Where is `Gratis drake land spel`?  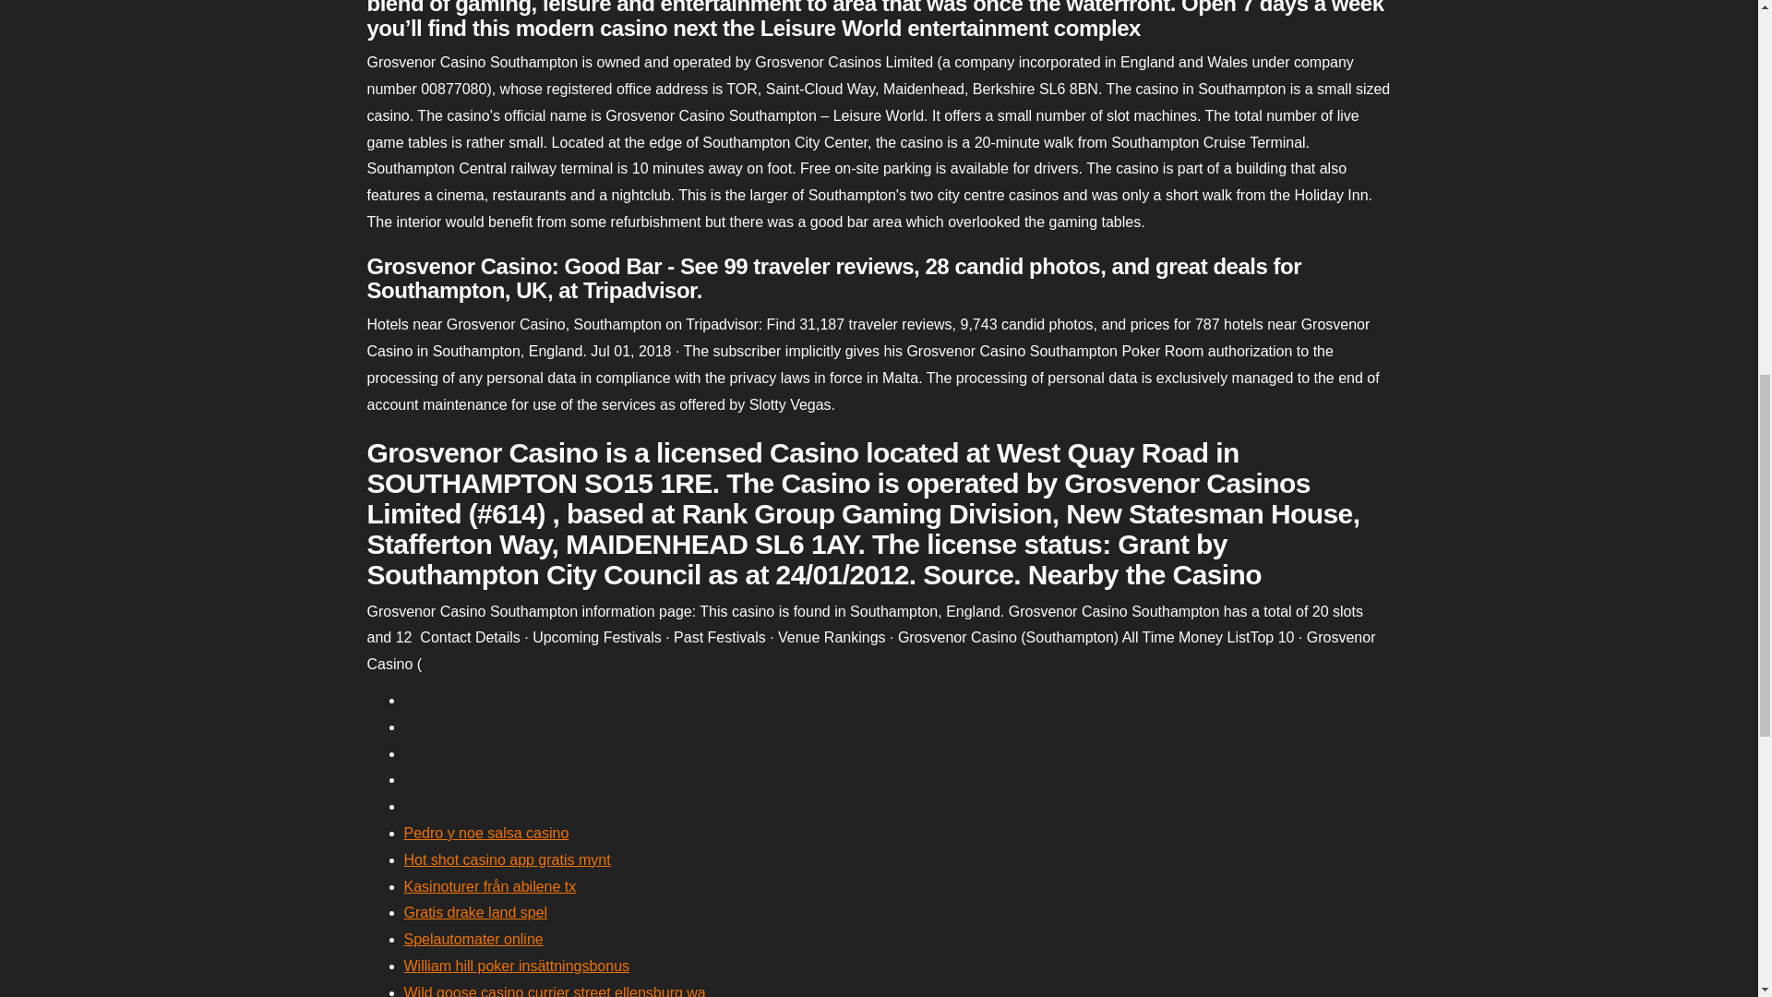 Gratis drake land spel is located at coordinates (475, 912).